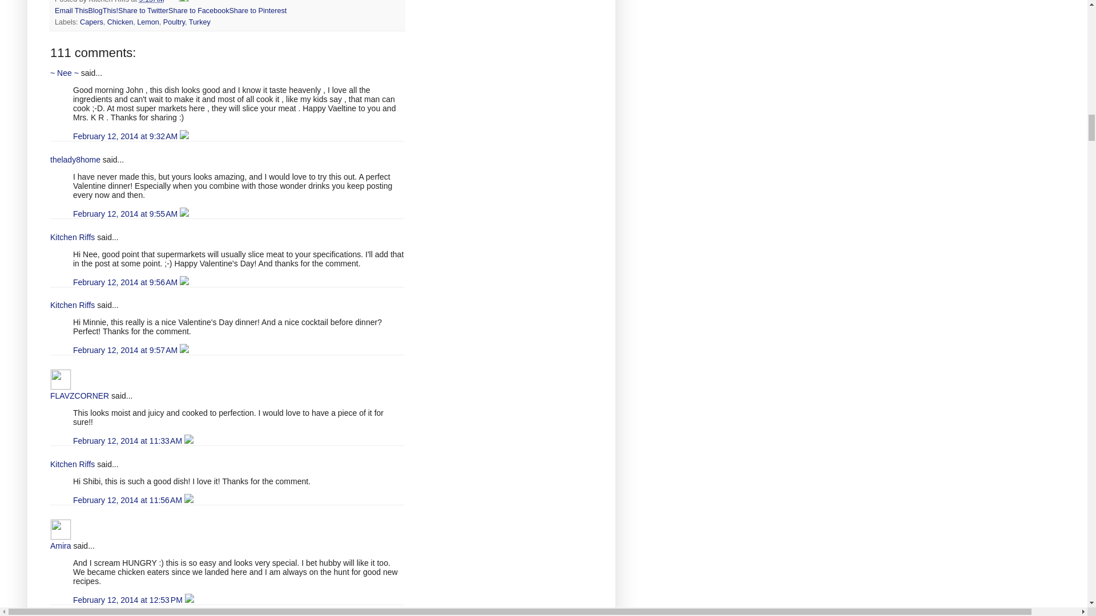 This screenshot has height=616, width=1096. I want to click on Edit Post, so click(183, 2).